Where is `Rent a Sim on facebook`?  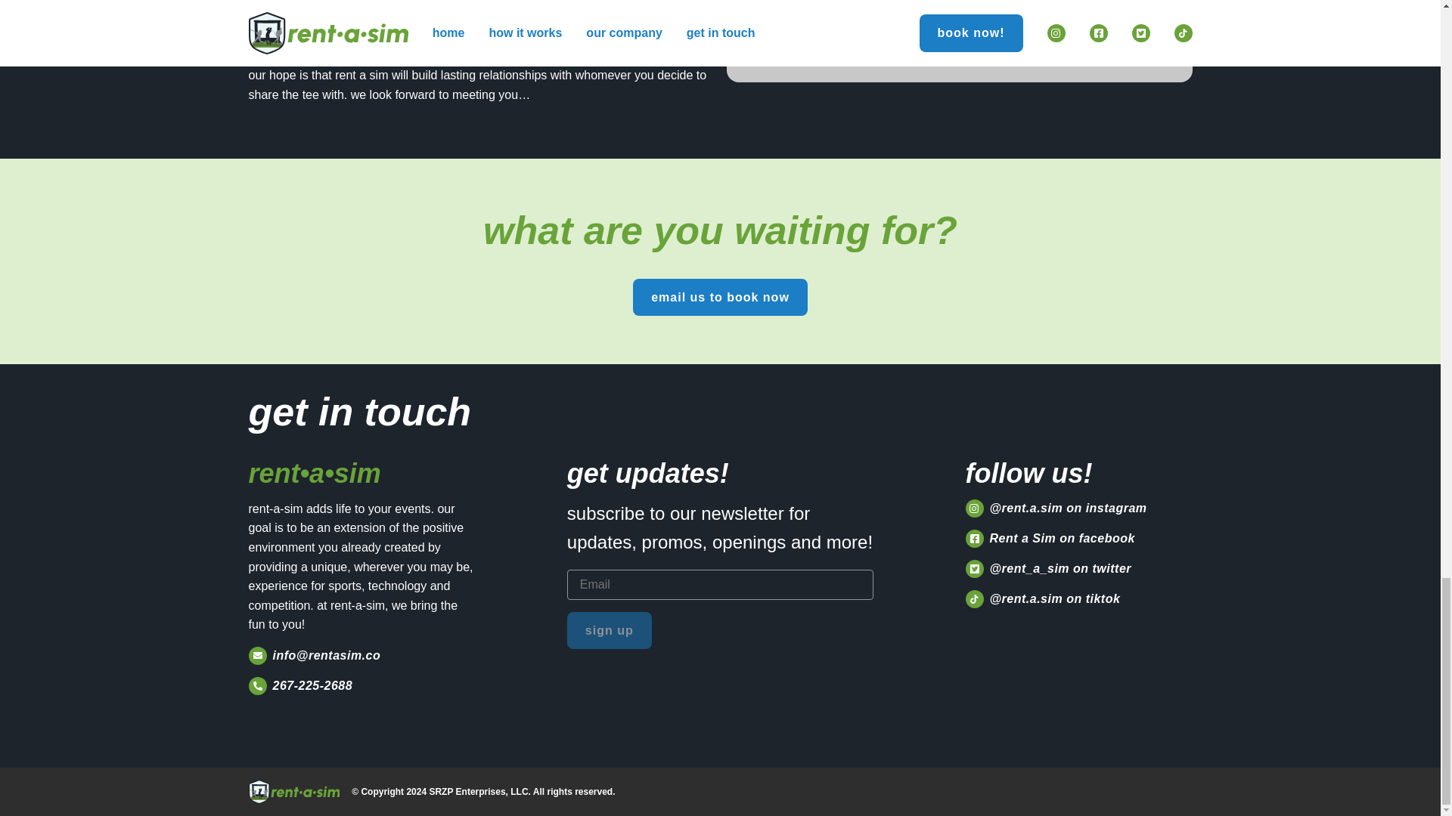 Rent a Sim on facebook is located at coordinates (1078, 538).